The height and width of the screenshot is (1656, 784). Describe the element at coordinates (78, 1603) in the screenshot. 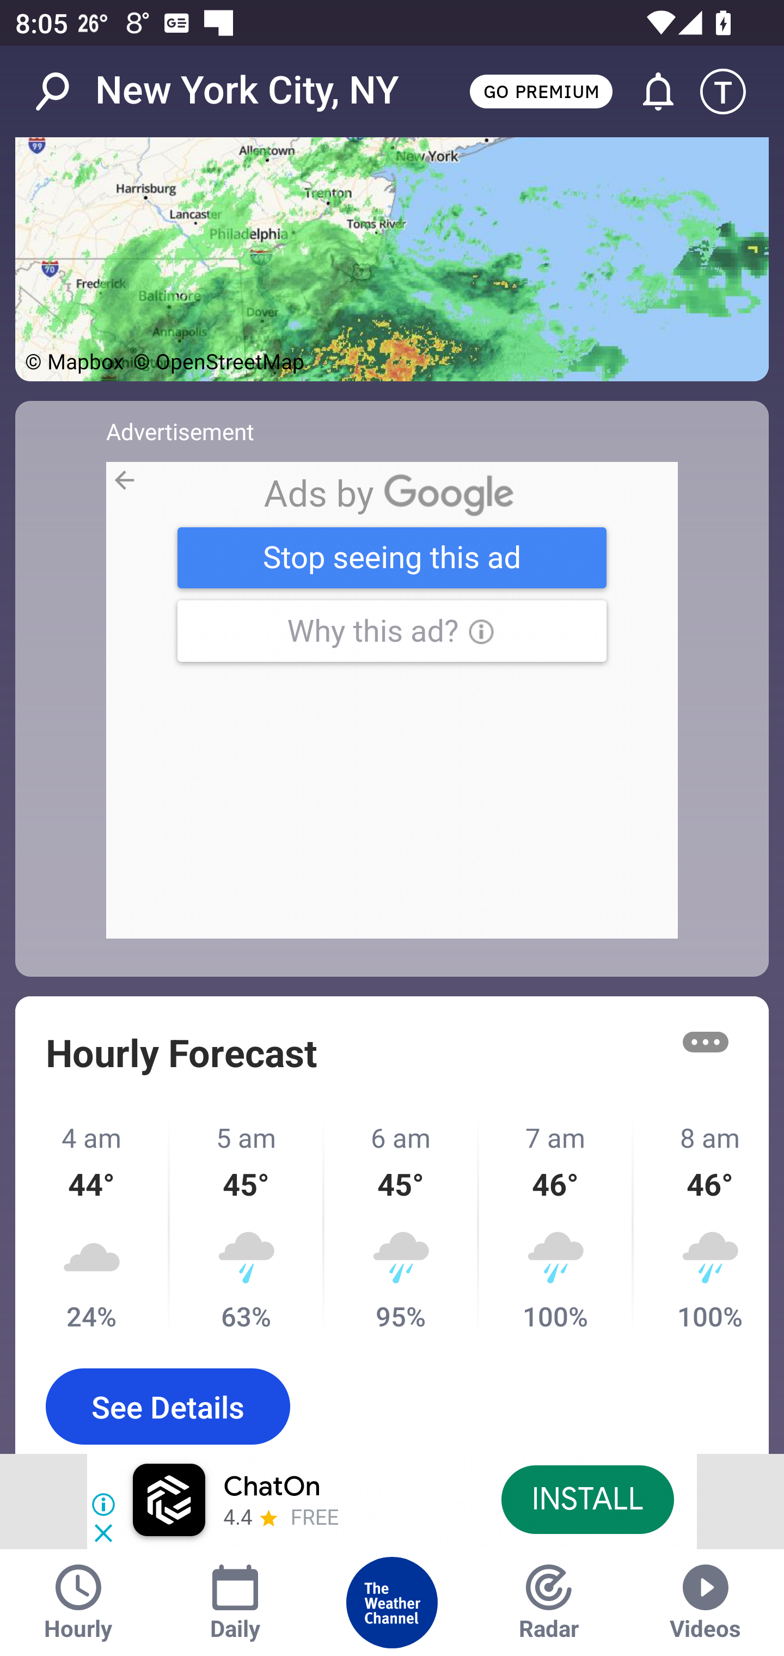

I see `Hourly Tab Hourly` at that location.